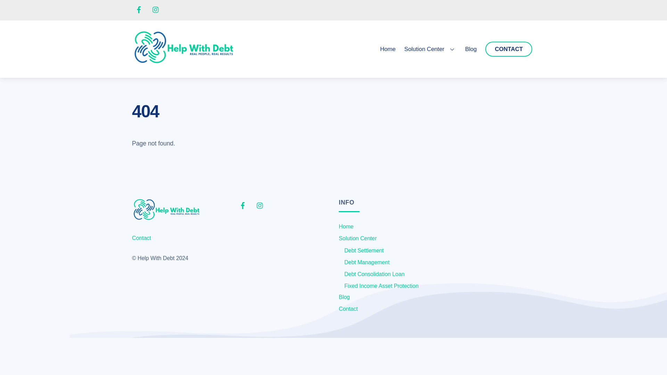  Describe the element at coordinates (374, 274) in the screenshot. I see `Debt Consolidation Loan` at that location.